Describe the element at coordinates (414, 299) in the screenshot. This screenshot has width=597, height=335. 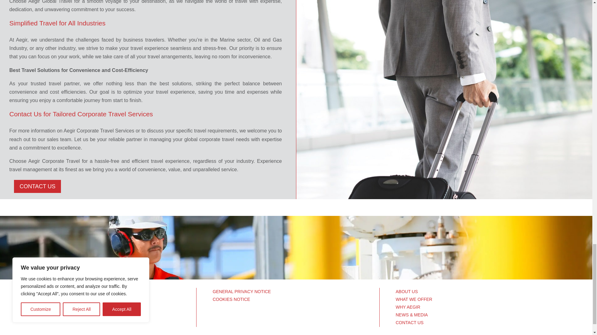
I see `WHAT WE OFFER` at that location.